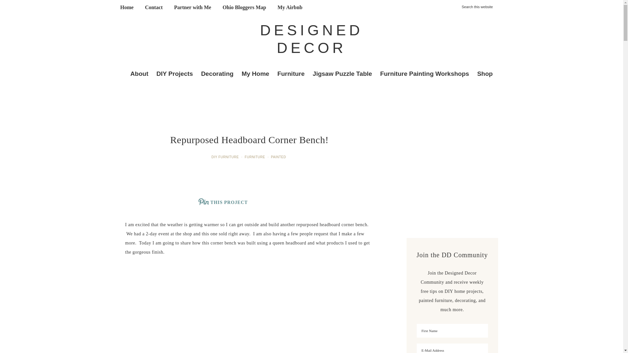 The image size is (628, 353). I want to click on About, so click(139, 73).